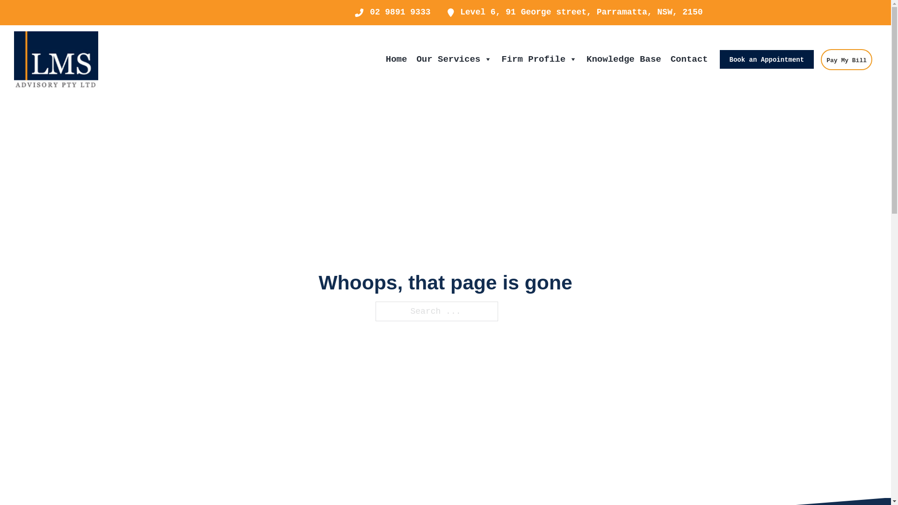 This screenshot has height=505, width=898. I want to click on Book an Appointment, so click(767, 59).